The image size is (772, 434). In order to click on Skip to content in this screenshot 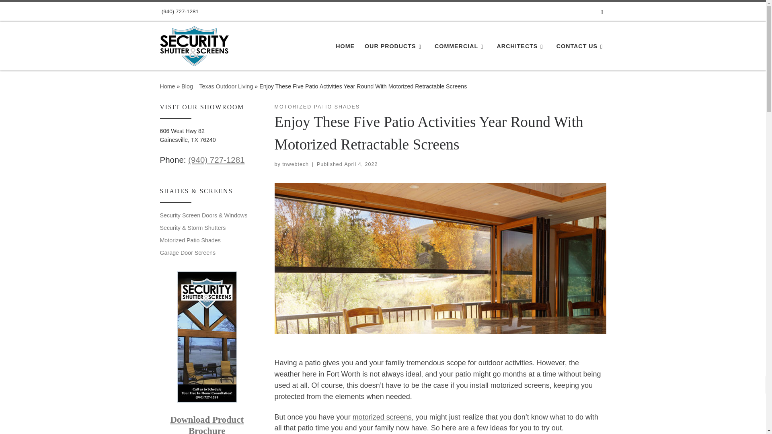, I will do `click(32, 10)`.